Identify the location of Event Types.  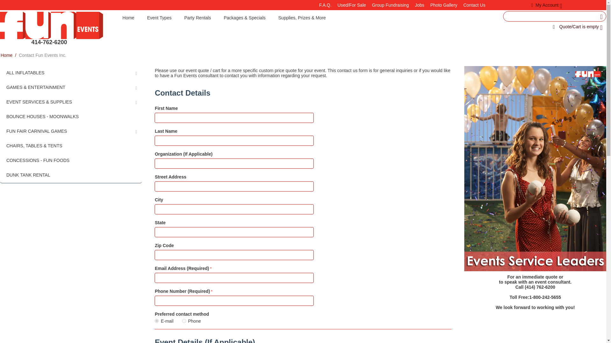
(159, 18).